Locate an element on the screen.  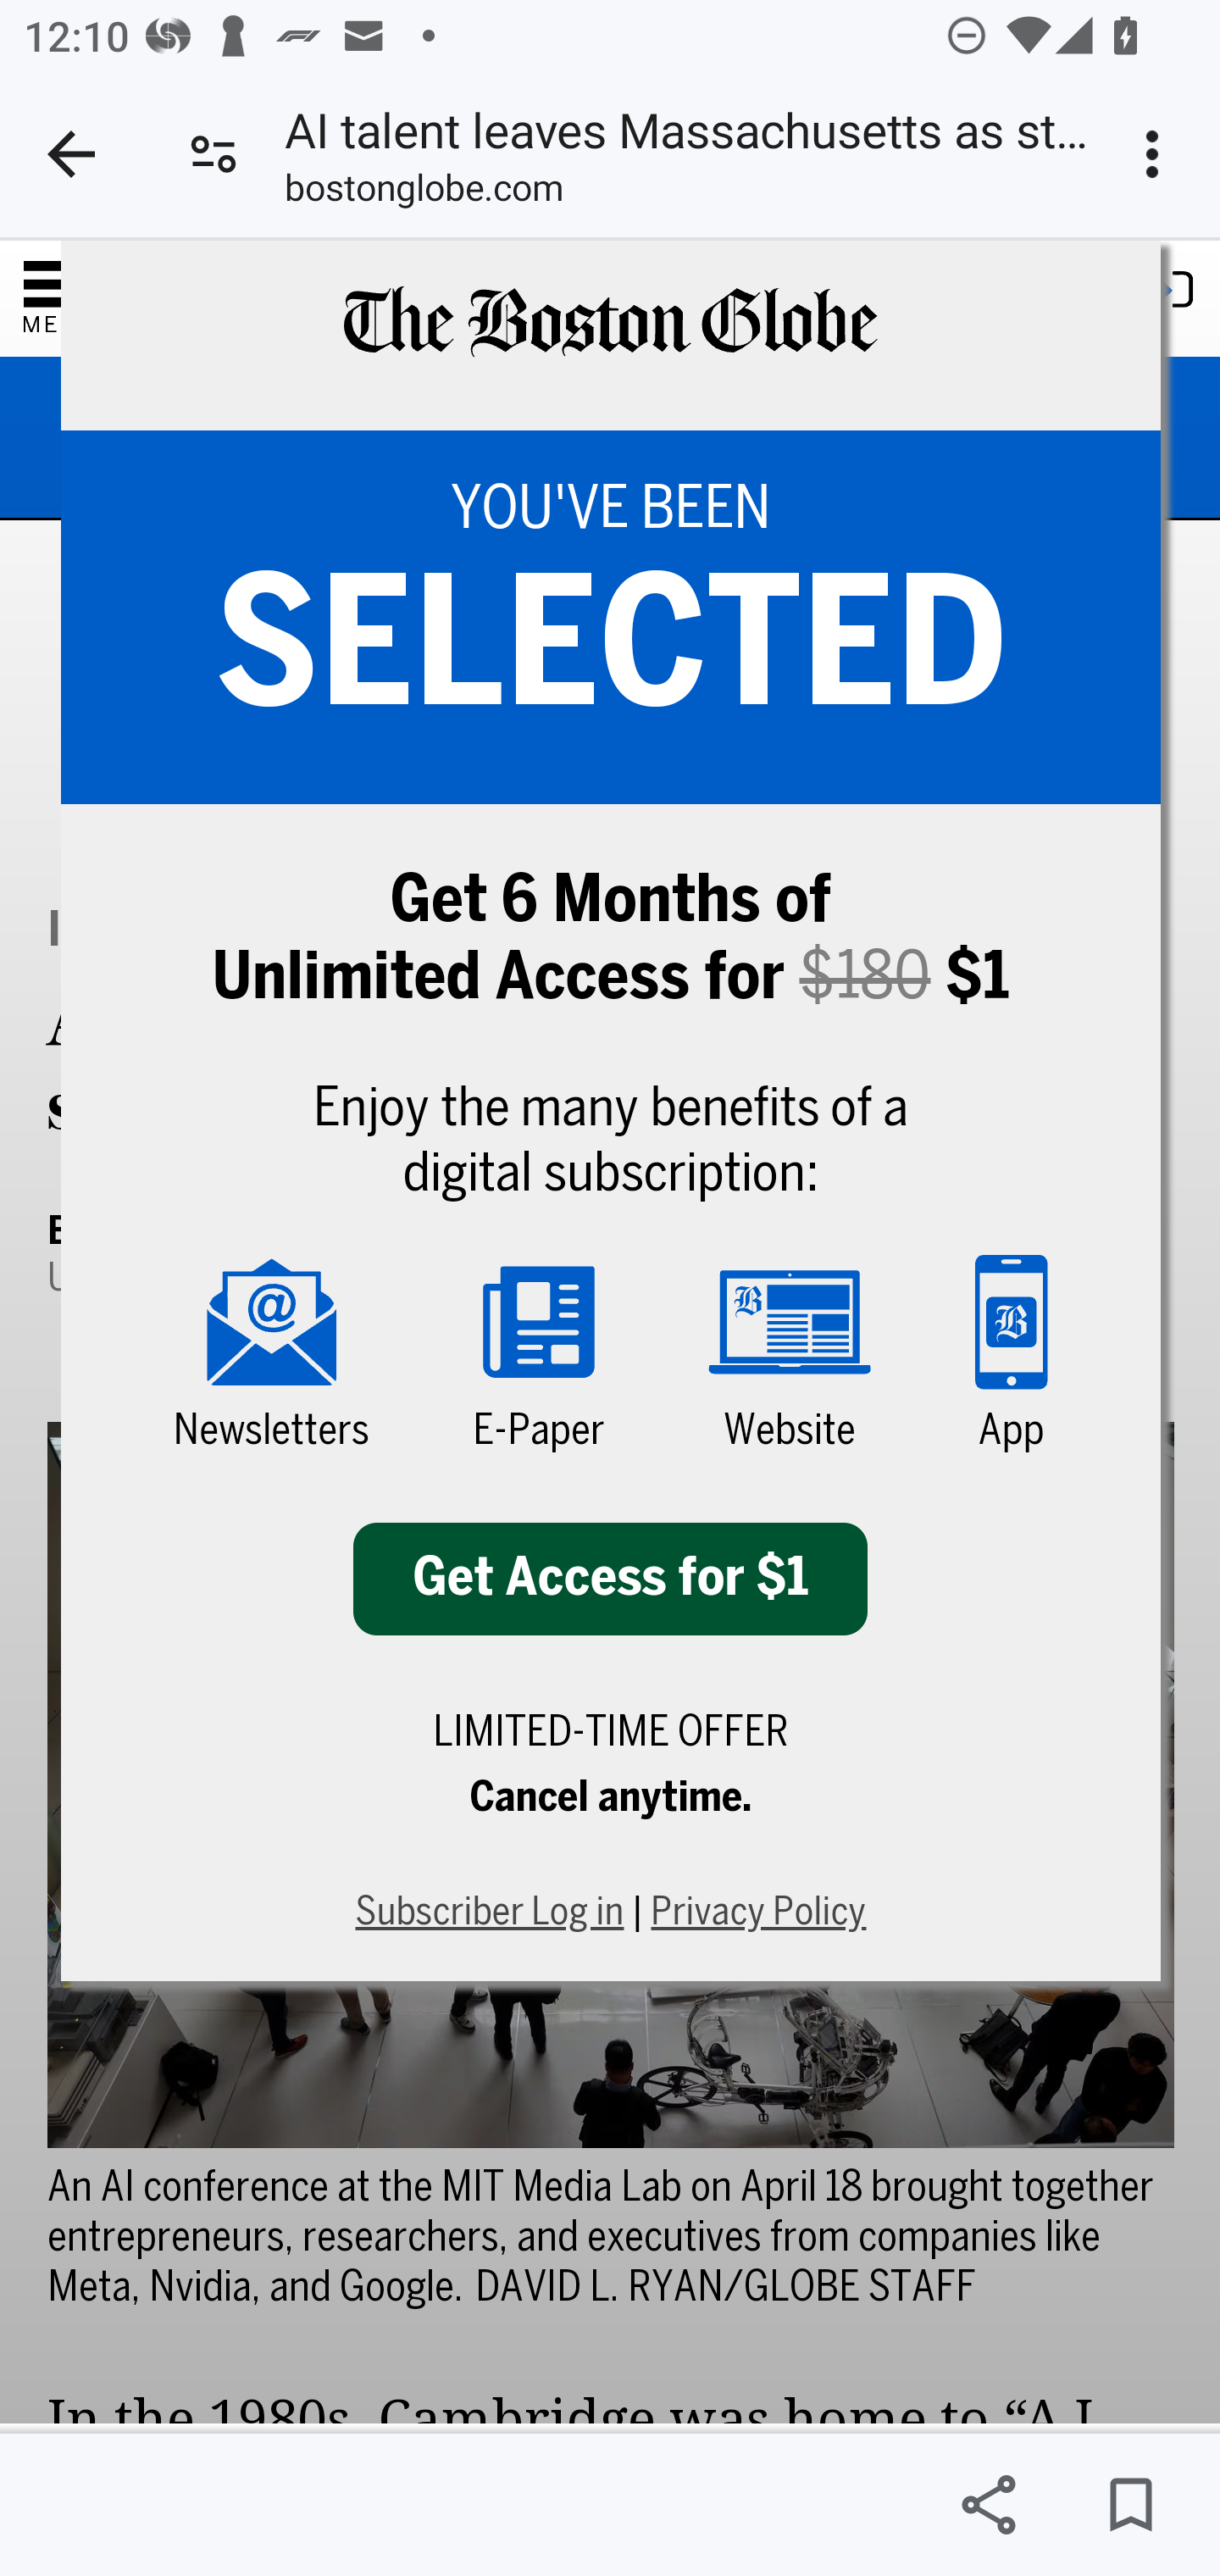
bostonglobe.com is located at coordinates (424, 194).